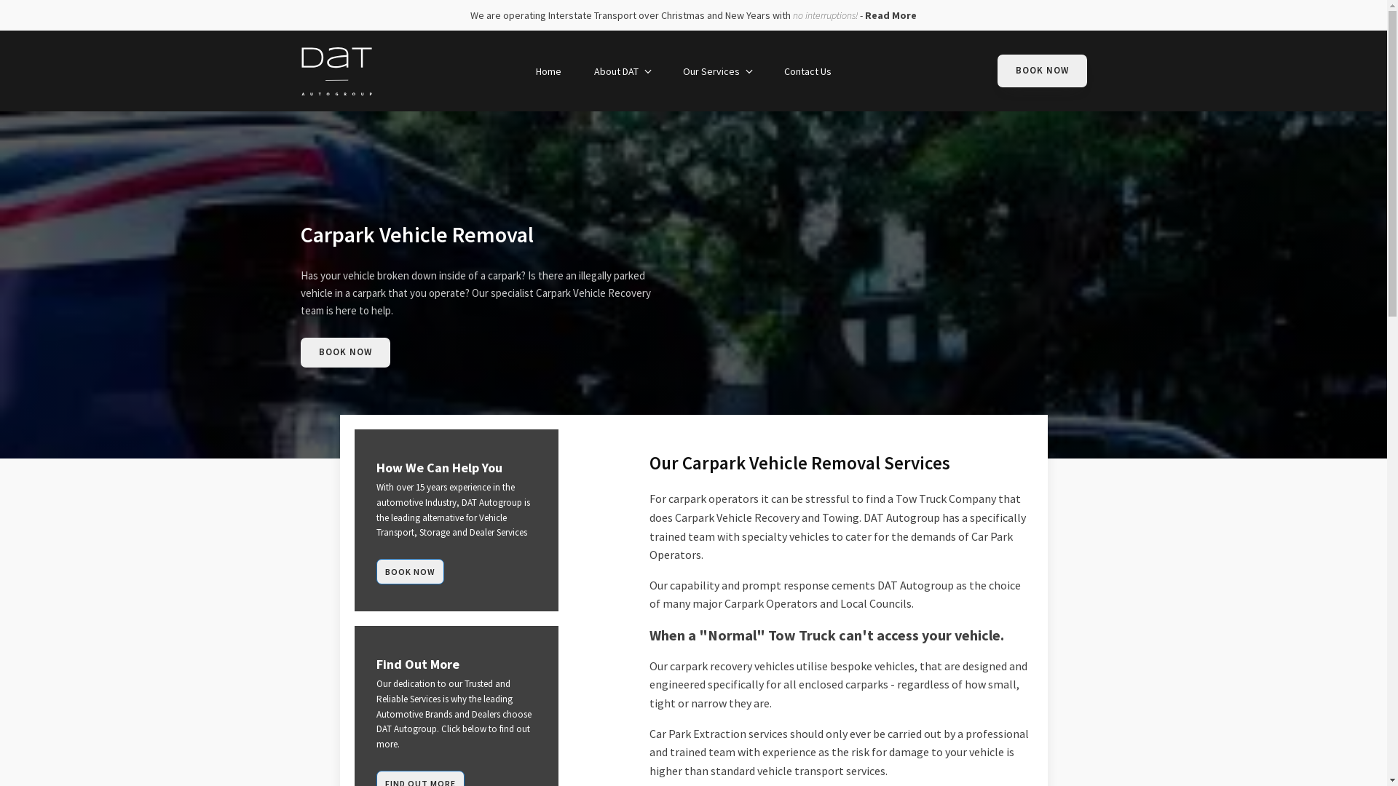  What do you see at coordinates (1043, 71) in the screenshot?
I see `BOOK NOW` at bounding box center [1043, 71].